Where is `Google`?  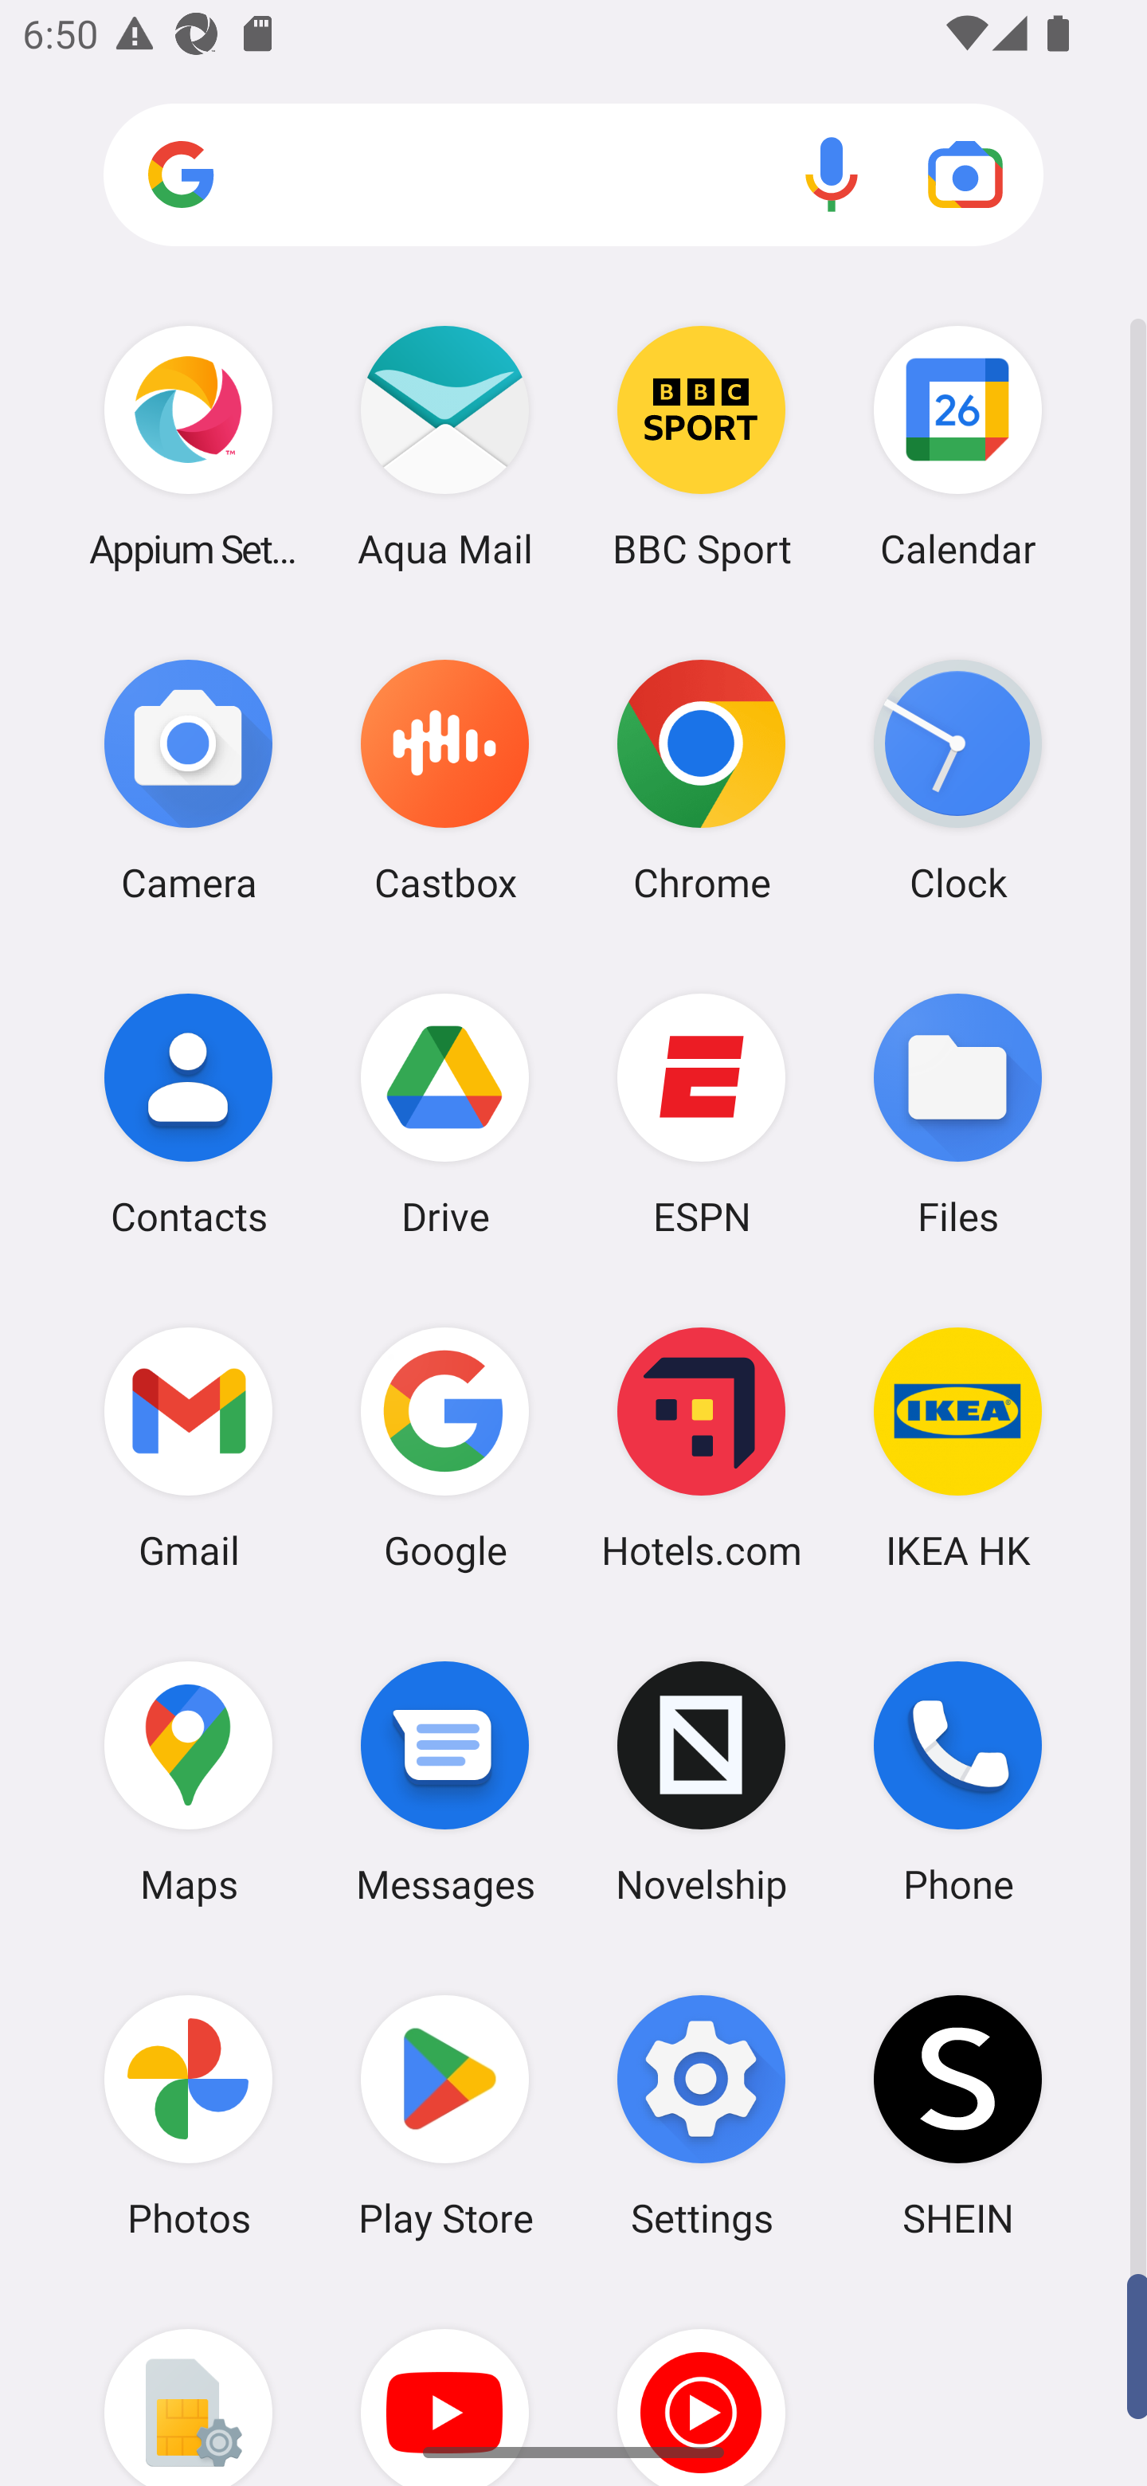
Google is located at coordinates (444, 1448).